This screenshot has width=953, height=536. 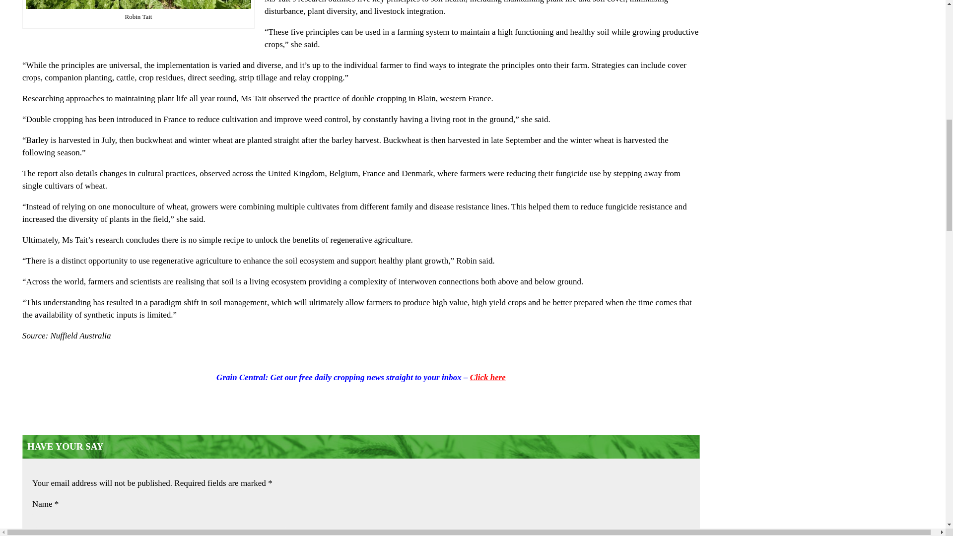 What do you see at coordinates (849, 247) in the screenshot?
I see `3rd party ad content` at bounding box center [849, 247].